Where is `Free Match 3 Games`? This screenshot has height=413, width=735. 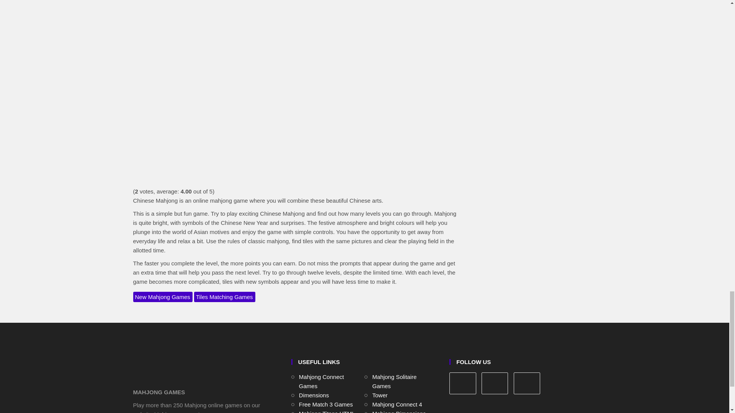 Free Match 3 Games is located at coordinates (326, 404).